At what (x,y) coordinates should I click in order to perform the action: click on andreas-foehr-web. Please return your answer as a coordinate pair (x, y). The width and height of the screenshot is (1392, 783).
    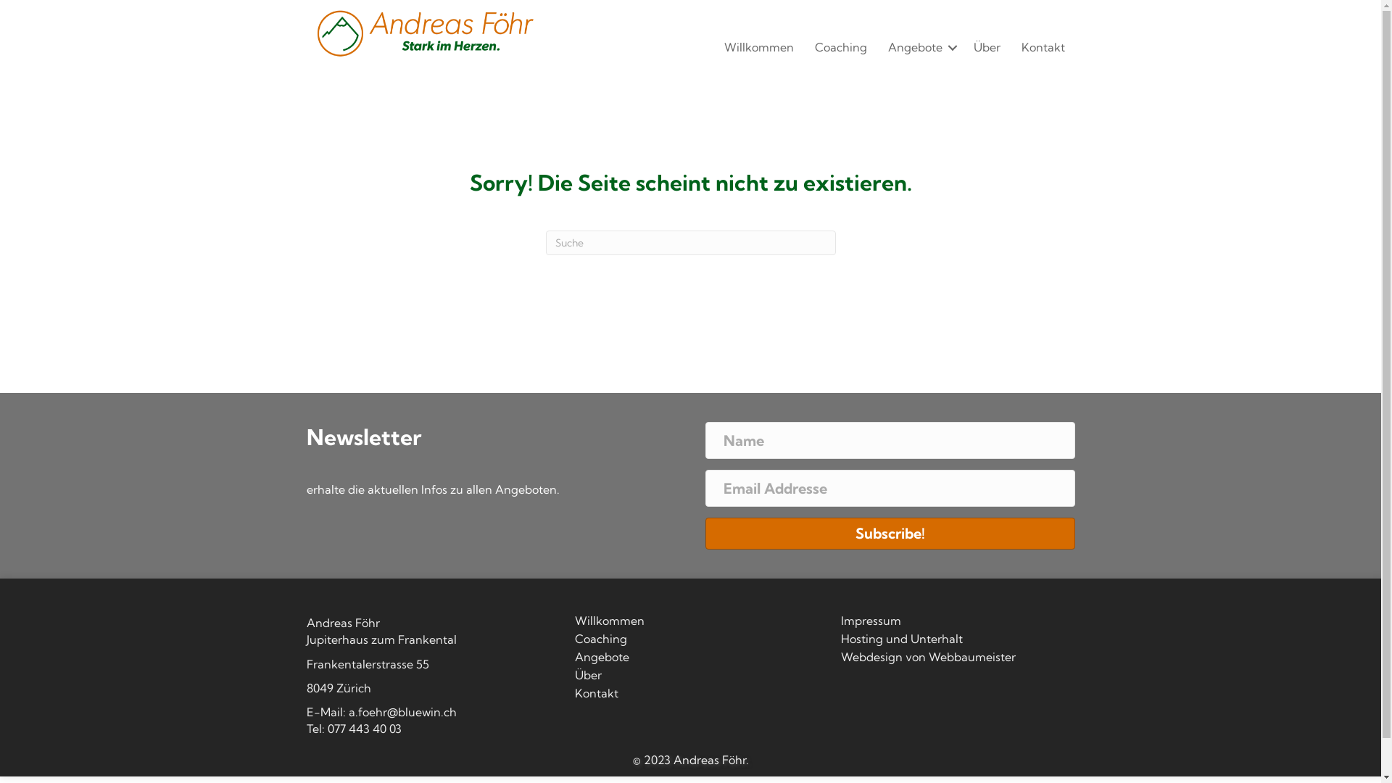
    Looking at the image, I should click on (423, 33).